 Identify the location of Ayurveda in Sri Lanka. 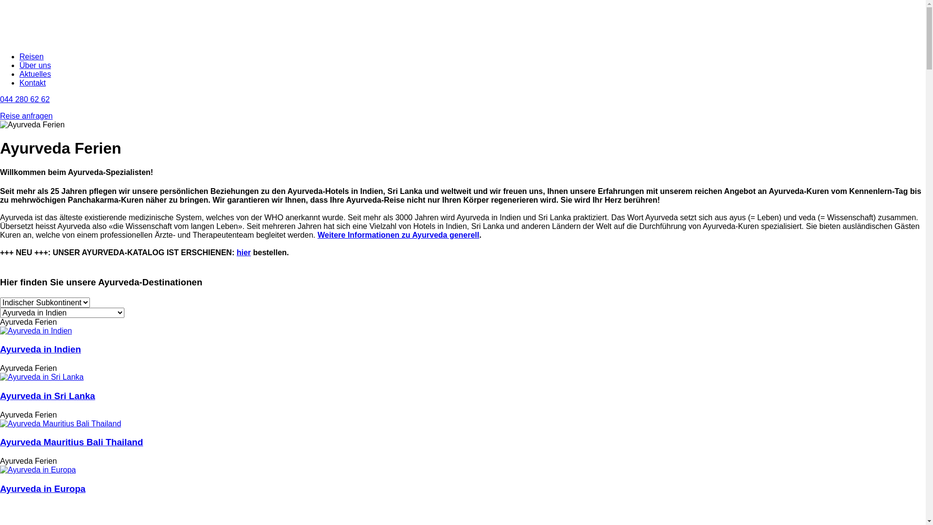
(42, 377).